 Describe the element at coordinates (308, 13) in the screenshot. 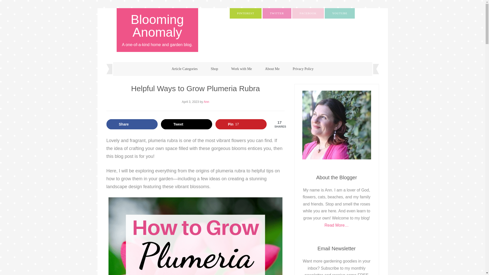

I see `FACEBOOK` at that location.